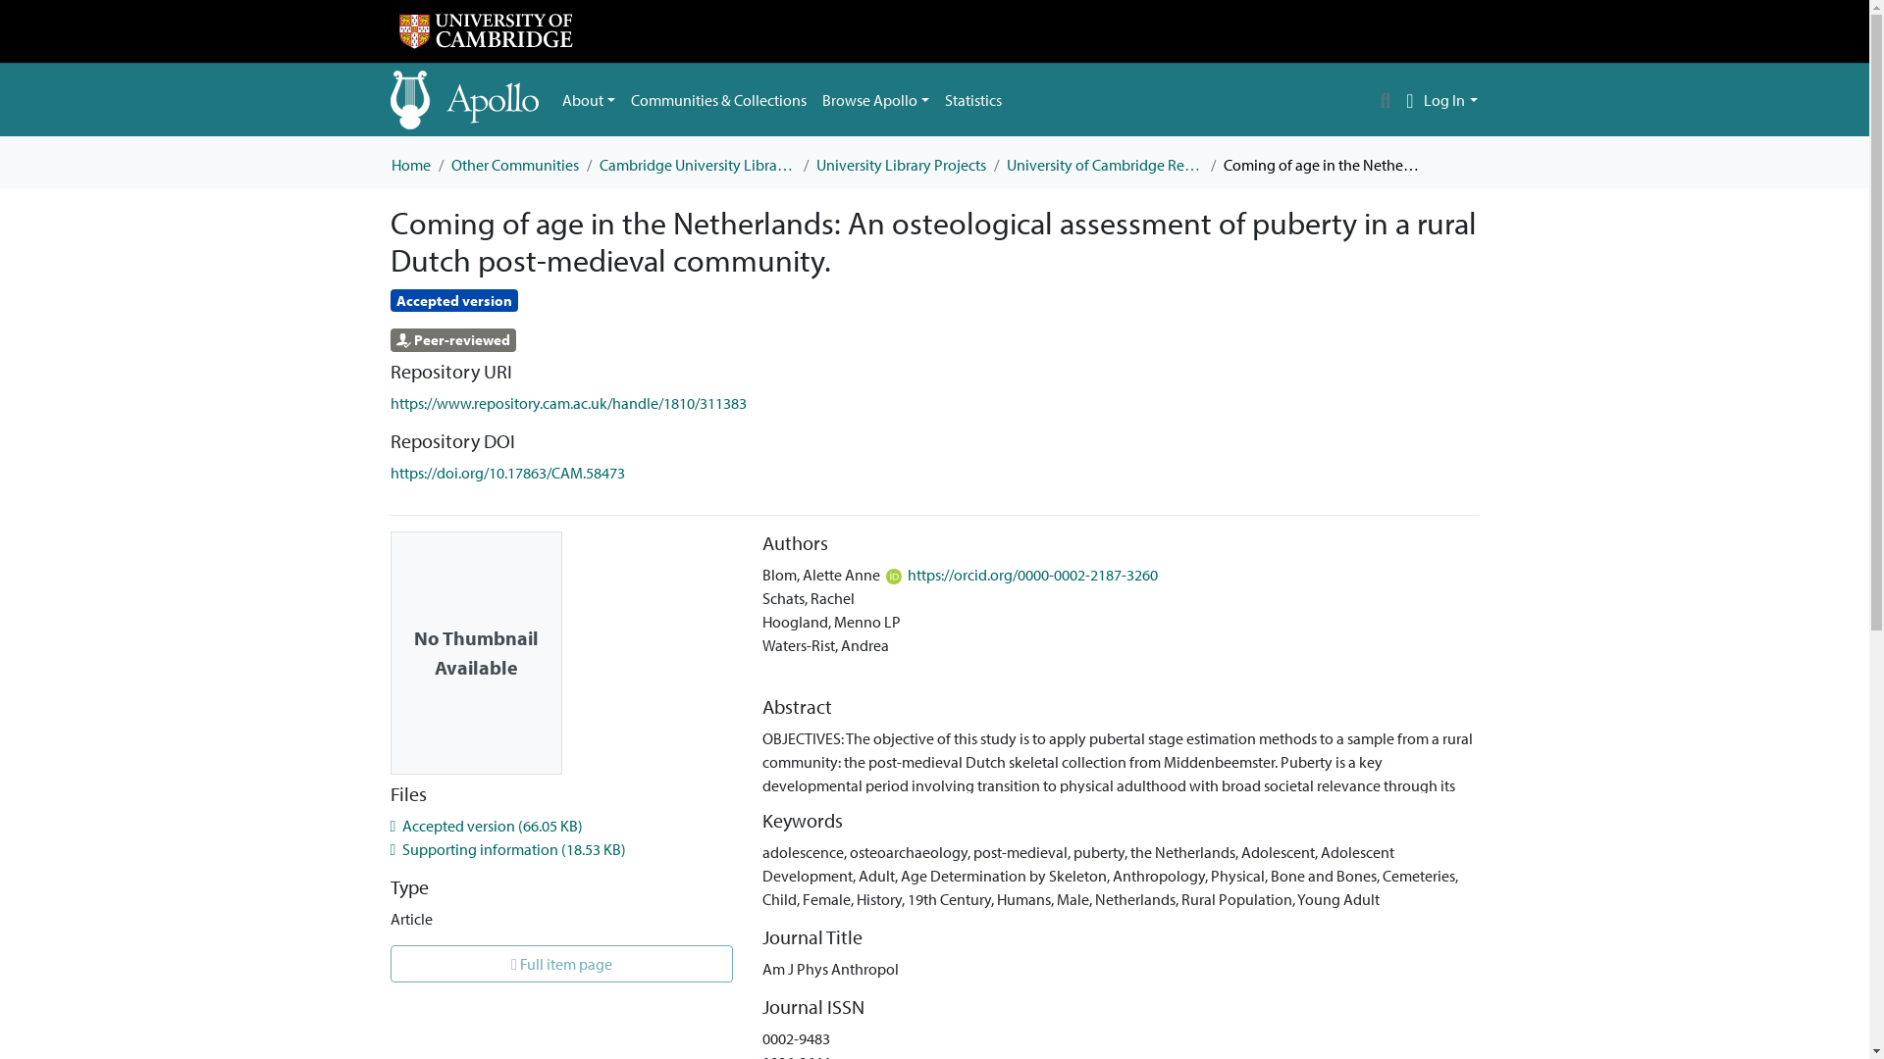  What do you see at coordinates (901, 165) in the screenshot?
I see `University Library Projects` at bounding box center [901, 165].